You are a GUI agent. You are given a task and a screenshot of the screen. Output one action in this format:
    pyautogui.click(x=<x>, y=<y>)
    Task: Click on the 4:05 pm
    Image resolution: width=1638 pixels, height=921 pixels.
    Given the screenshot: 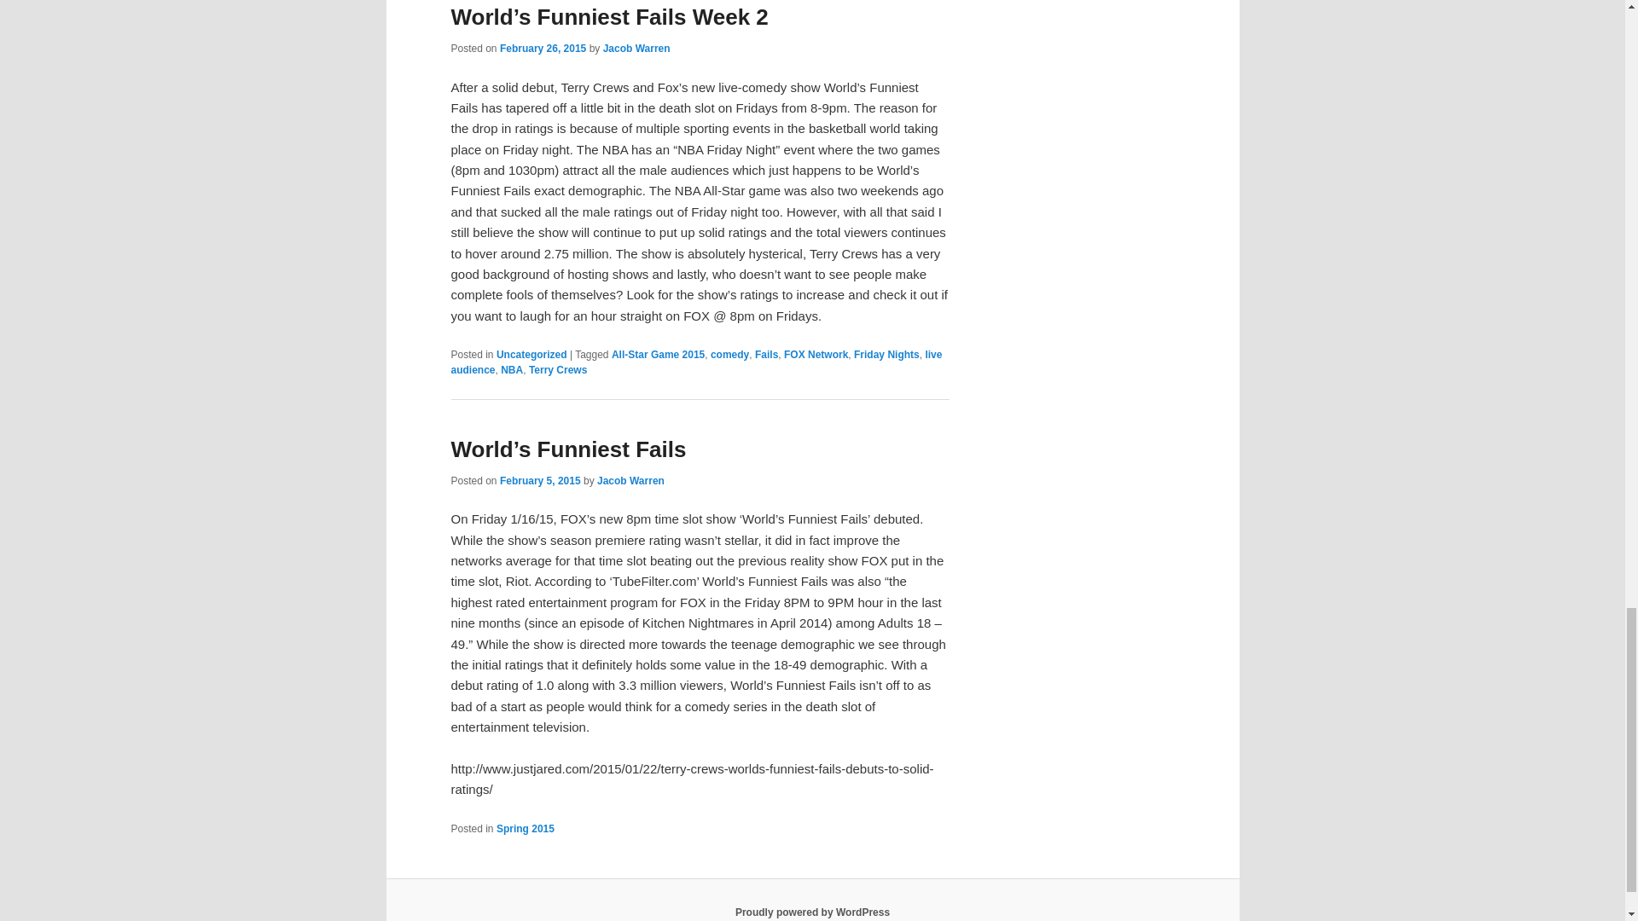 What is the action you would take?
    pyautogui.click(x=540, y=481)
    